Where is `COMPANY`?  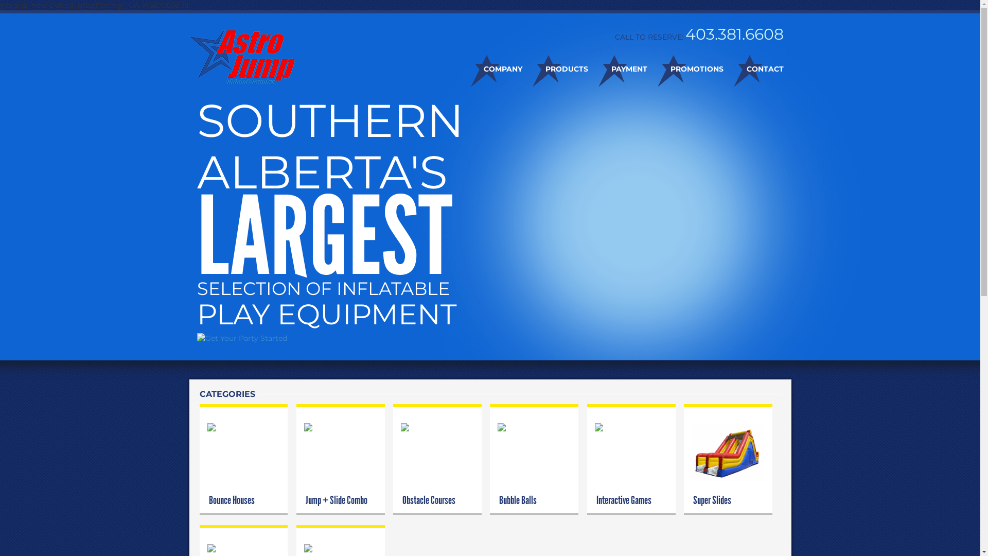
COMPANY is located at coordinates (491, 69).